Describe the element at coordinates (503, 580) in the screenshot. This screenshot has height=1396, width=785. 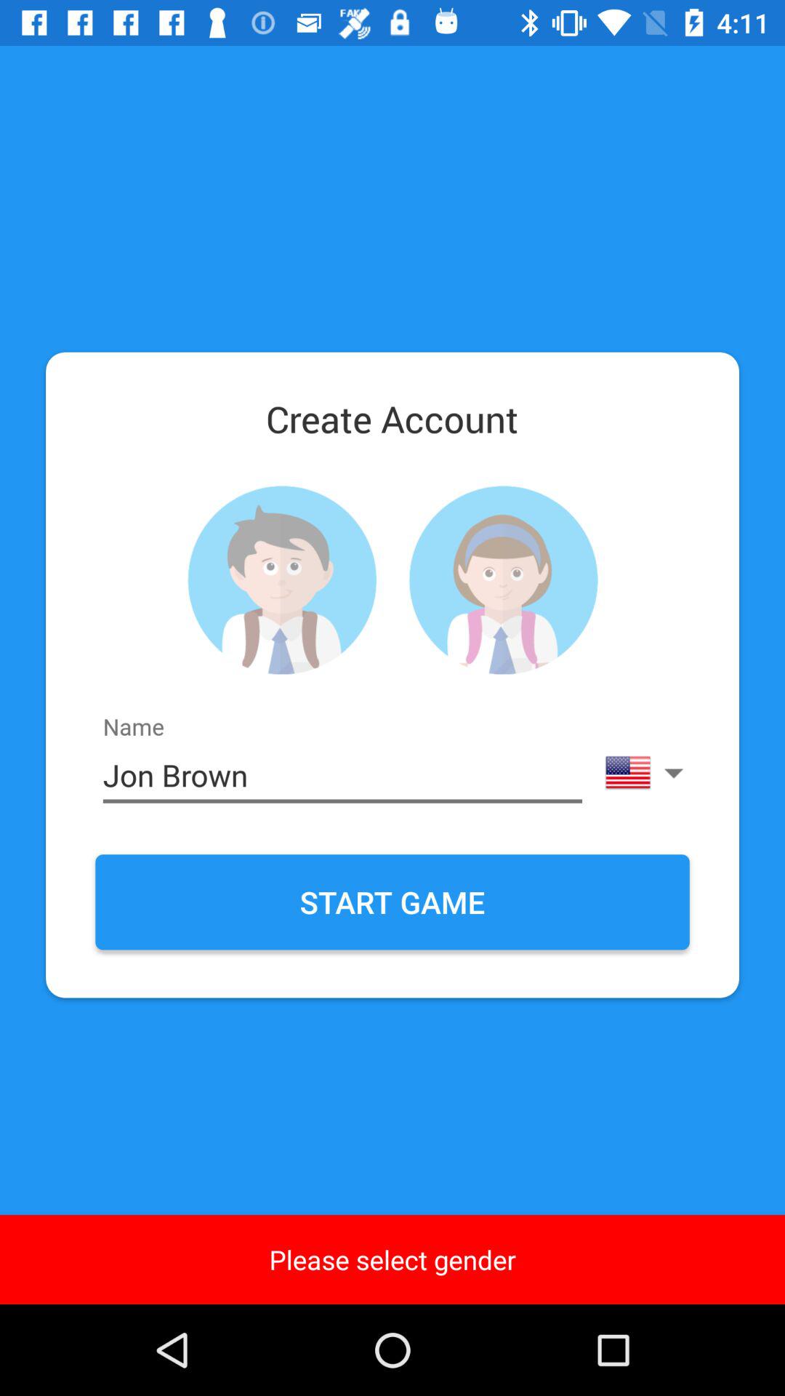
I see `female gender selection option` at that location.